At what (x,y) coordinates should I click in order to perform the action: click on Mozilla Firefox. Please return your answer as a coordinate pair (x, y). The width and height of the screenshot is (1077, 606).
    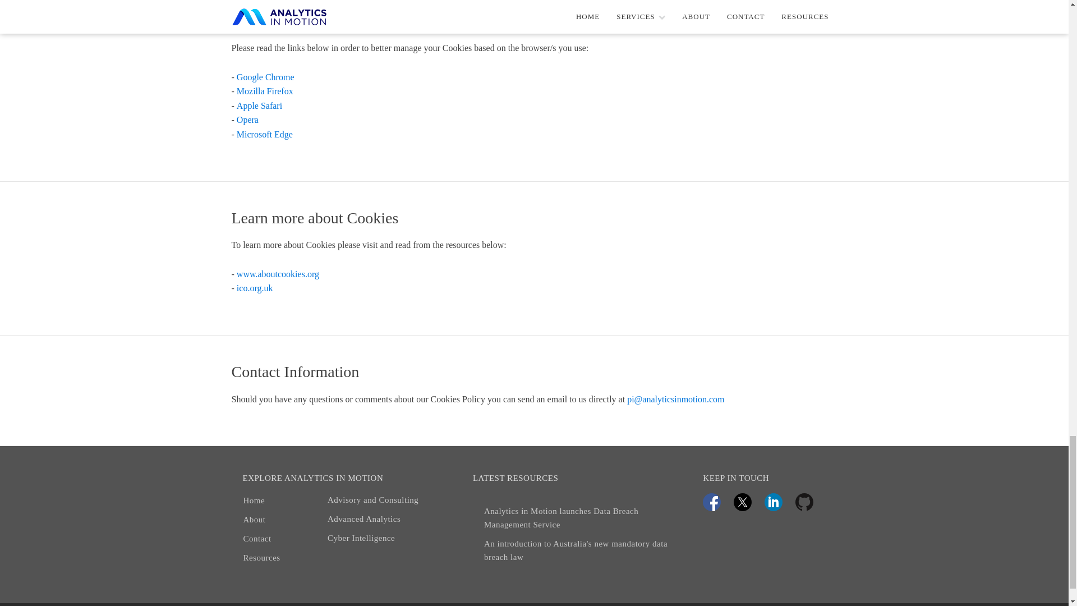
    Looking at the image, I should click on (265, 91).